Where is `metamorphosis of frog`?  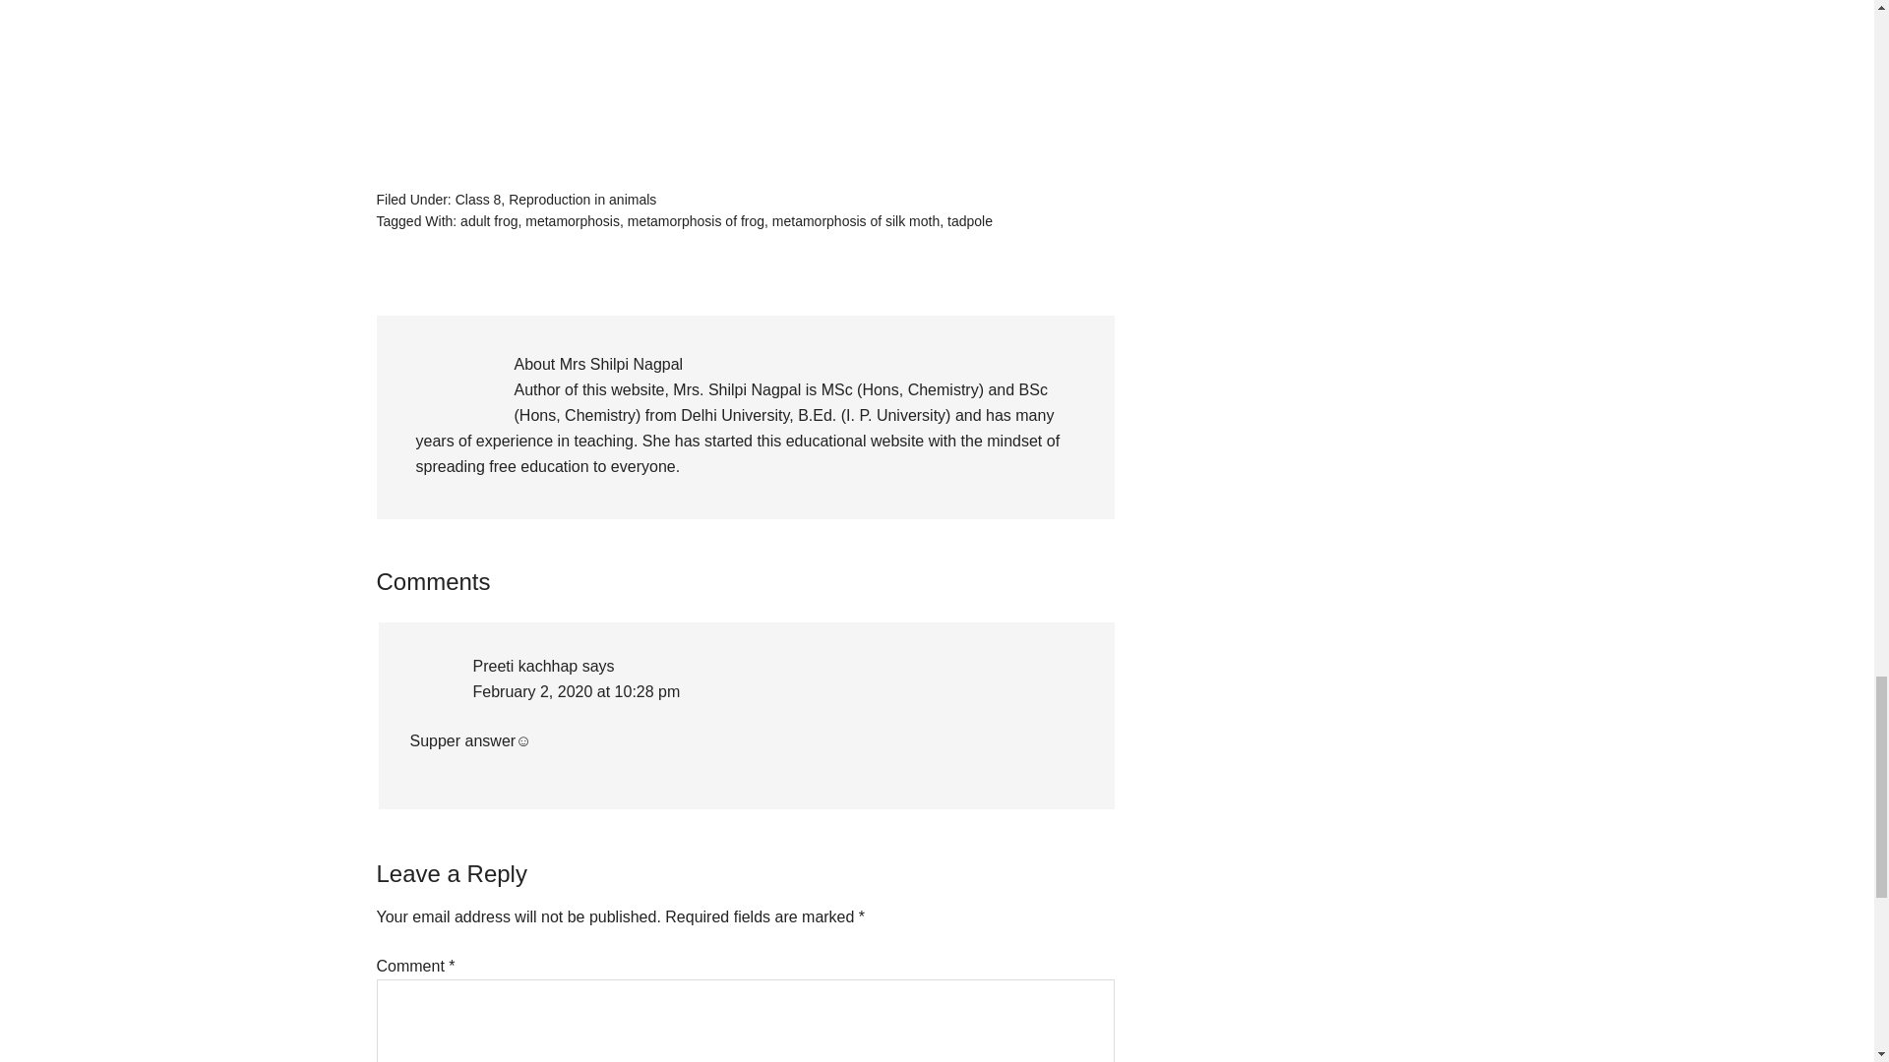
metamorphosis of frog is located at coordinates (696, 221).